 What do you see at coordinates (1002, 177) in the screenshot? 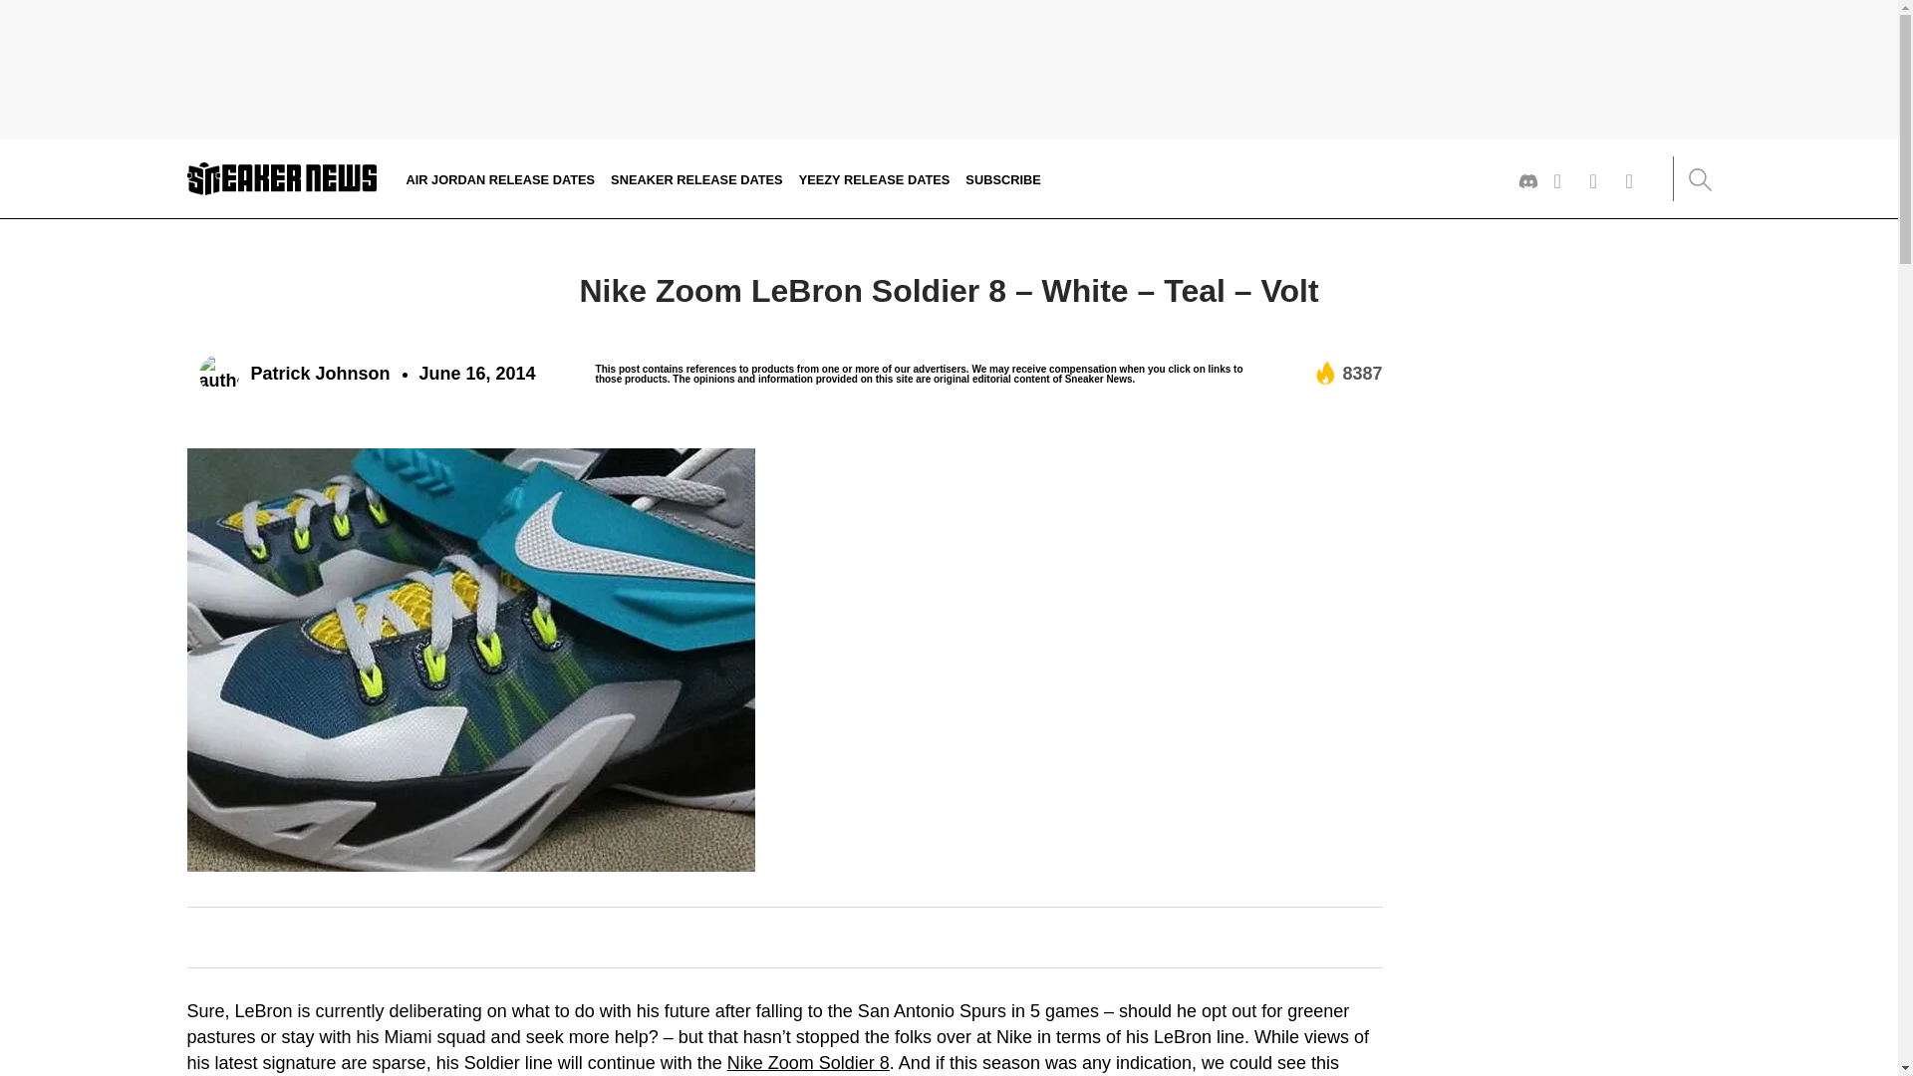
I see `SUBSCRIBE` at bounding box center [1002, 177].